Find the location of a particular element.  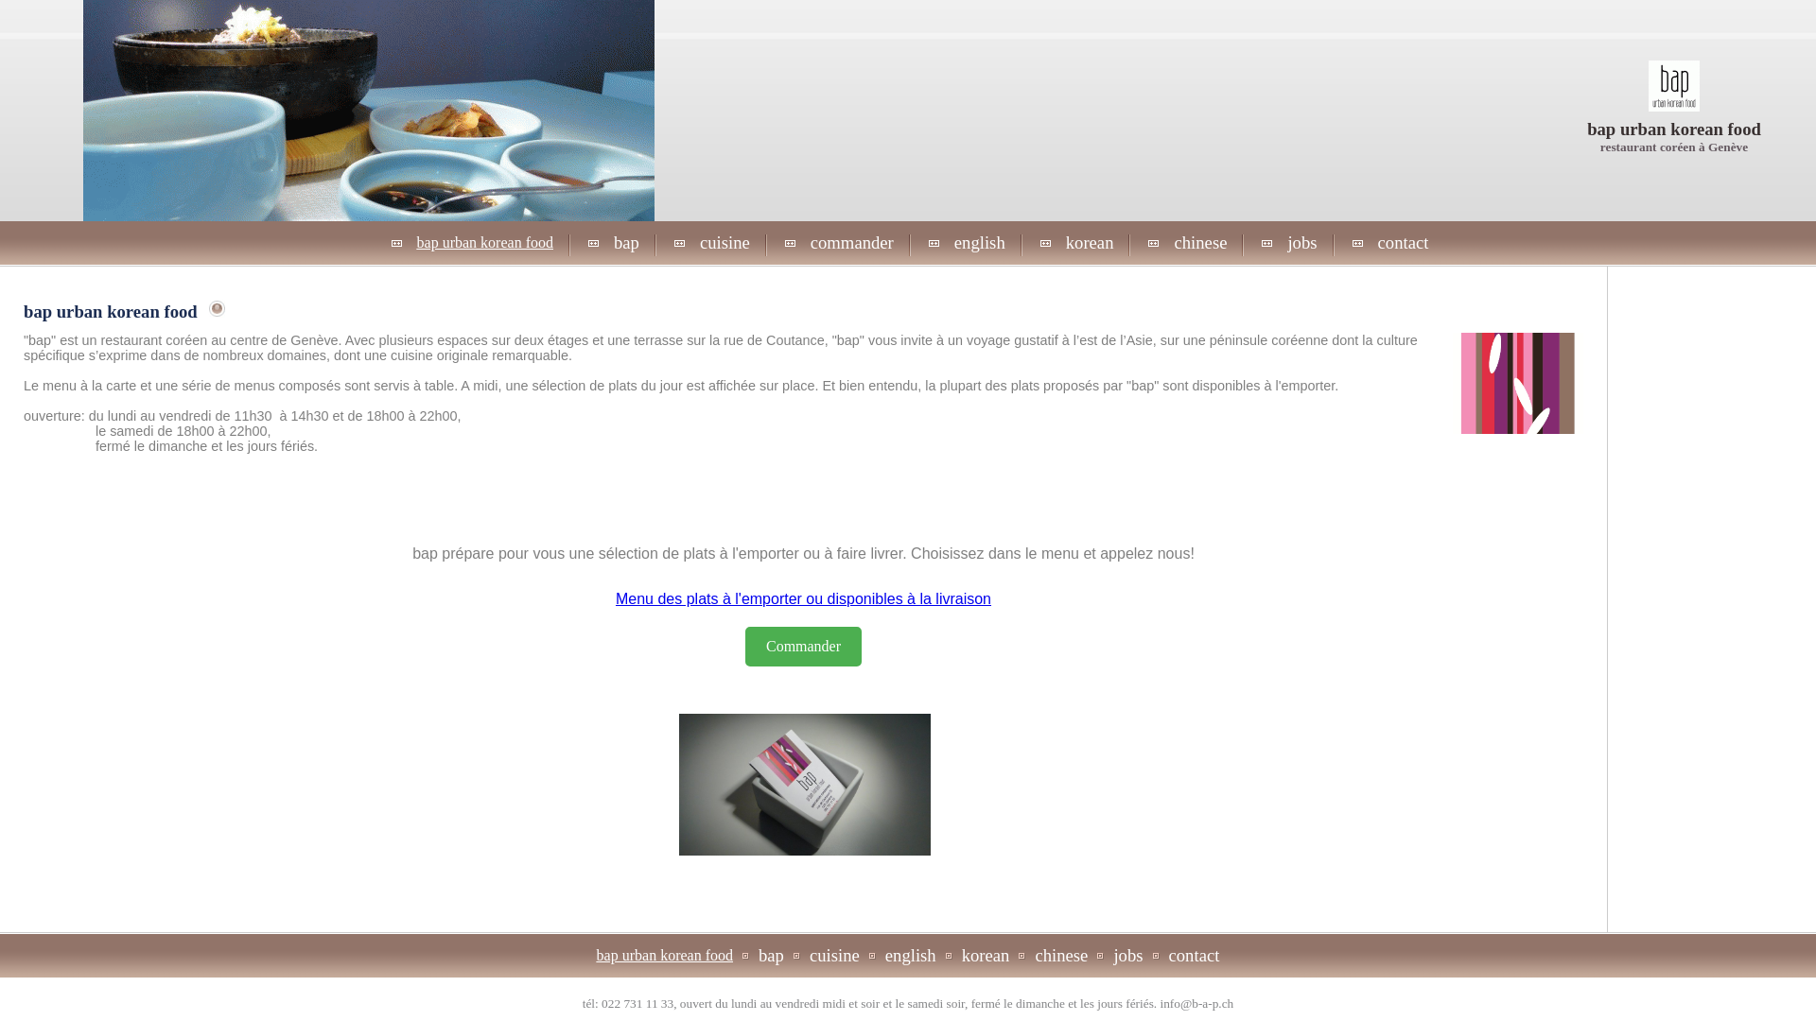

bap urban korean food is located at coordinates (485, 242).